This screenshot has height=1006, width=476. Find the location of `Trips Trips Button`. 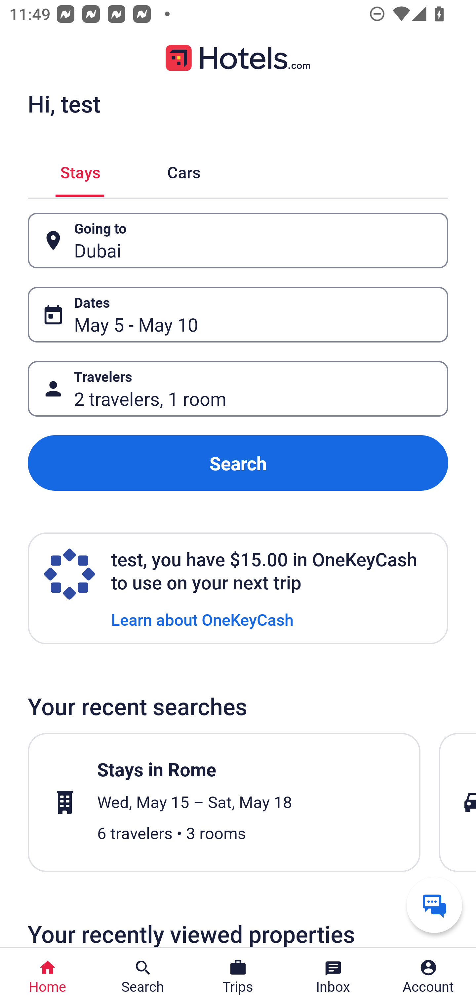

Trips Trips Button is located at coordinates (238, 977).